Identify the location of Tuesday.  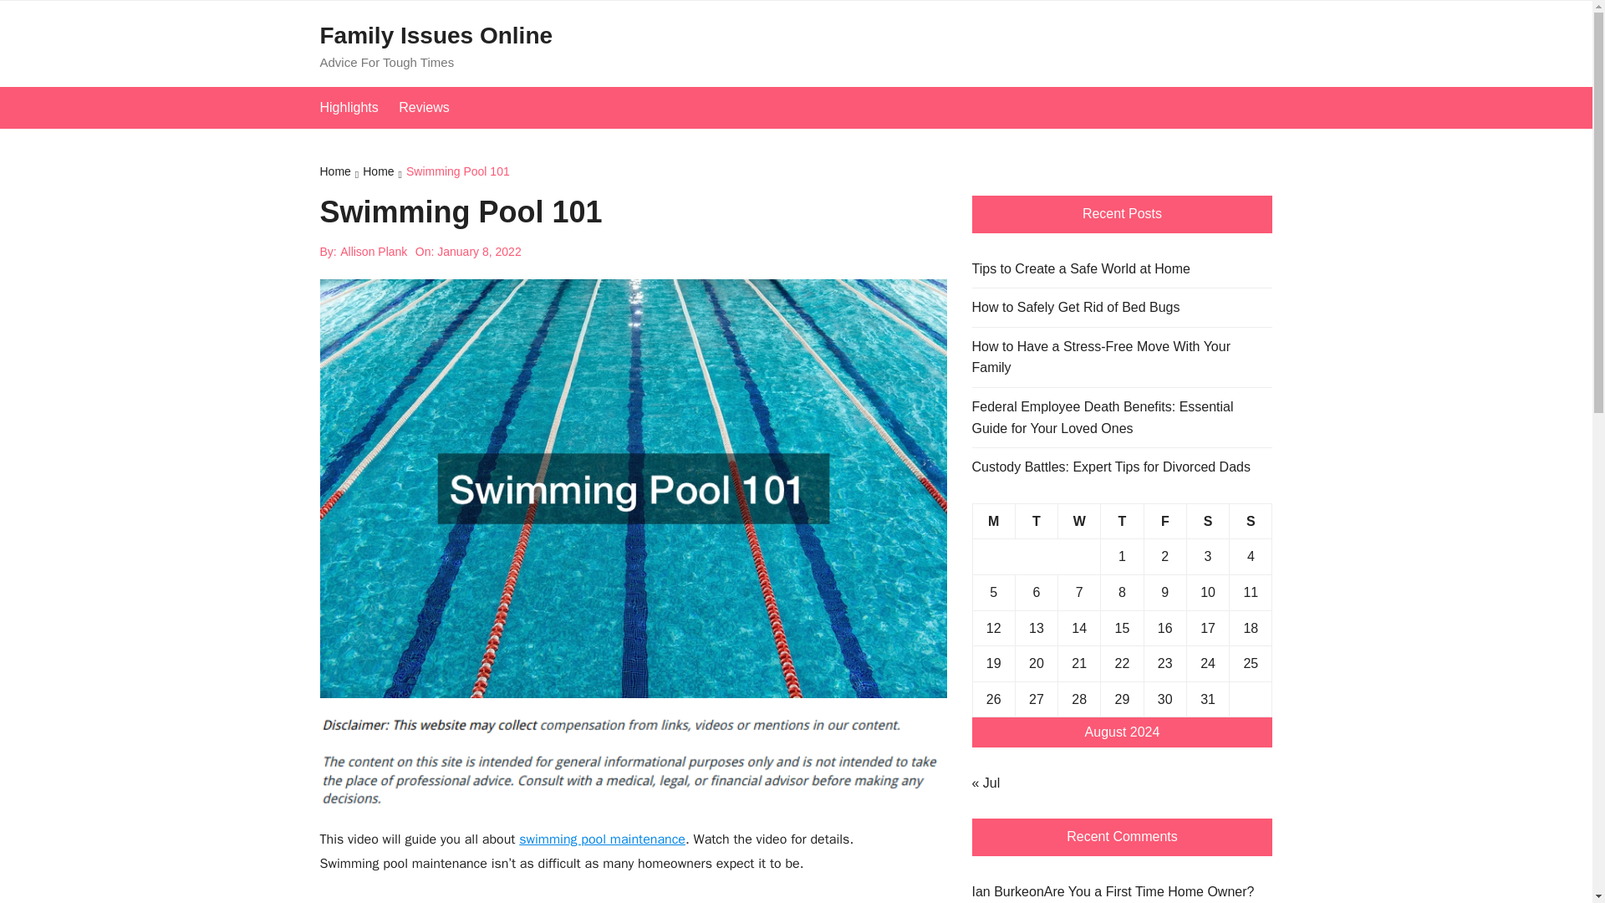
(1036, 520).